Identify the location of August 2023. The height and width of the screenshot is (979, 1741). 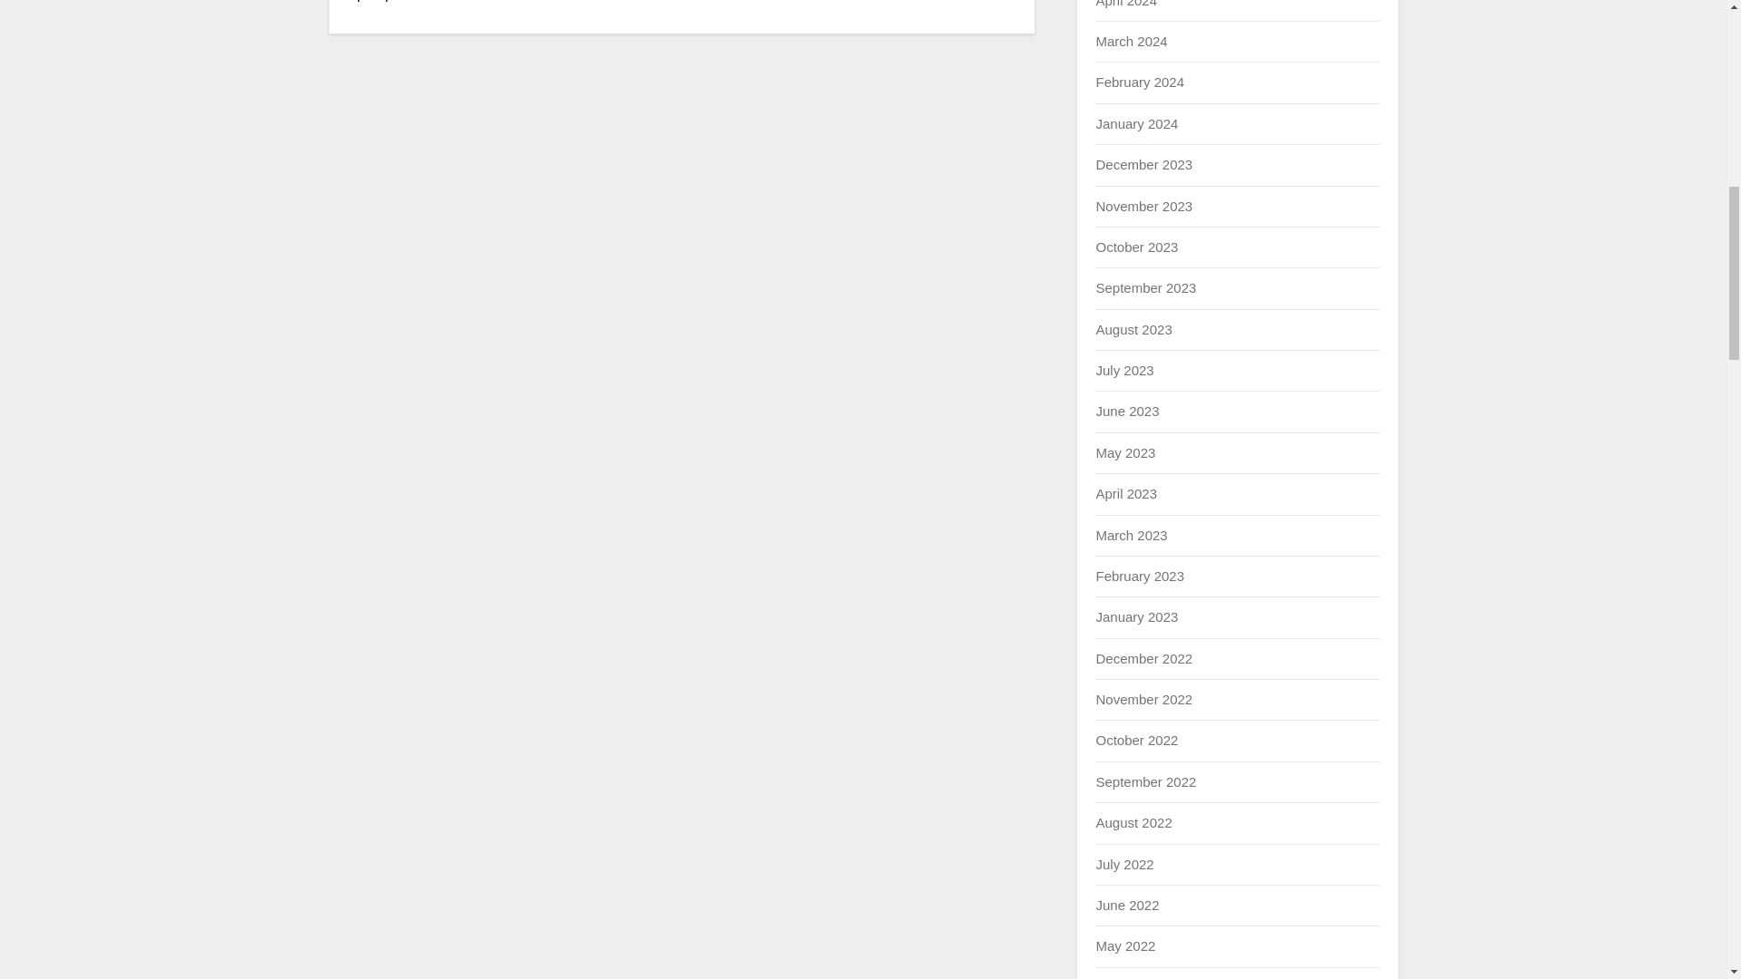
(1133, 329).